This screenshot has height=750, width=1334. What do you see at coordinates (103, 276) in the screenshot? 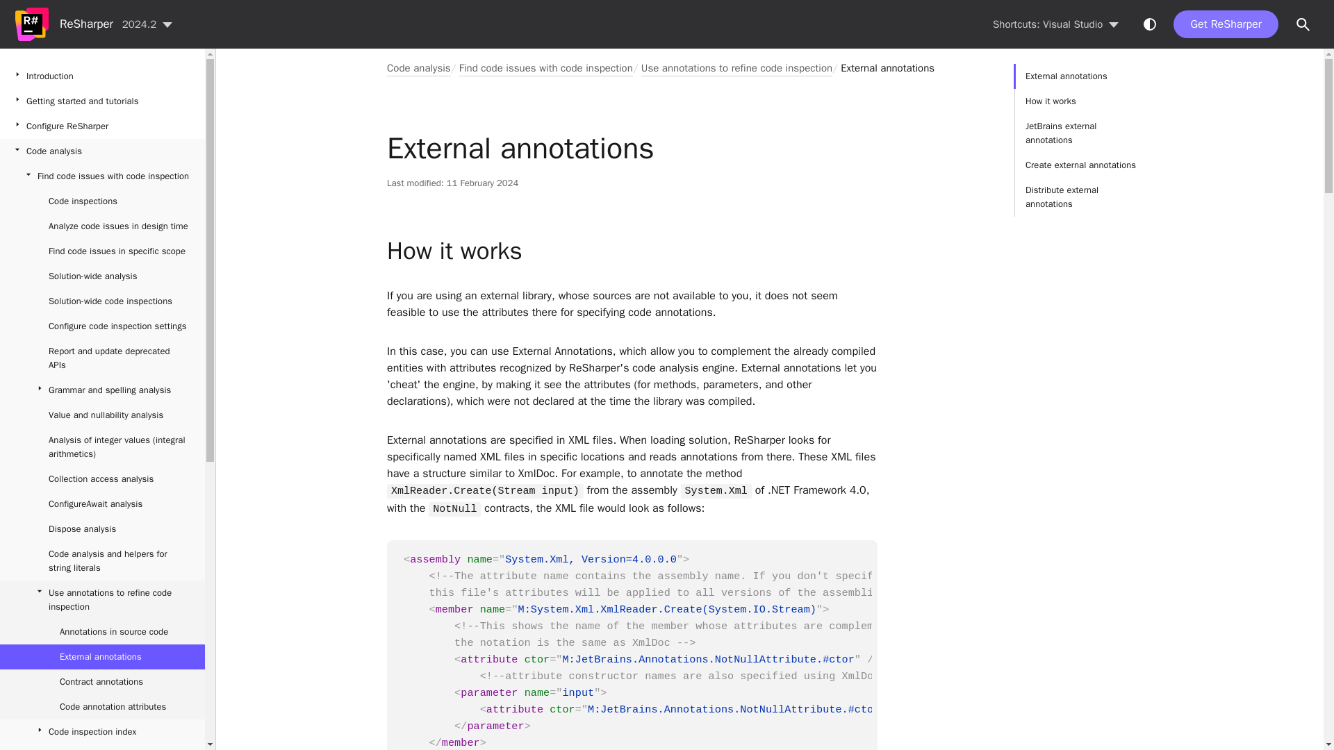
I see `Solution-wide analysis` at bounding box center [103, 276].